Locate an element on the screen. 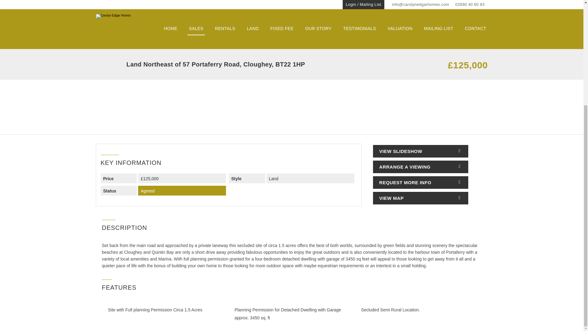  VIEW SLIDESHOW is located at coordinates (420, 151).